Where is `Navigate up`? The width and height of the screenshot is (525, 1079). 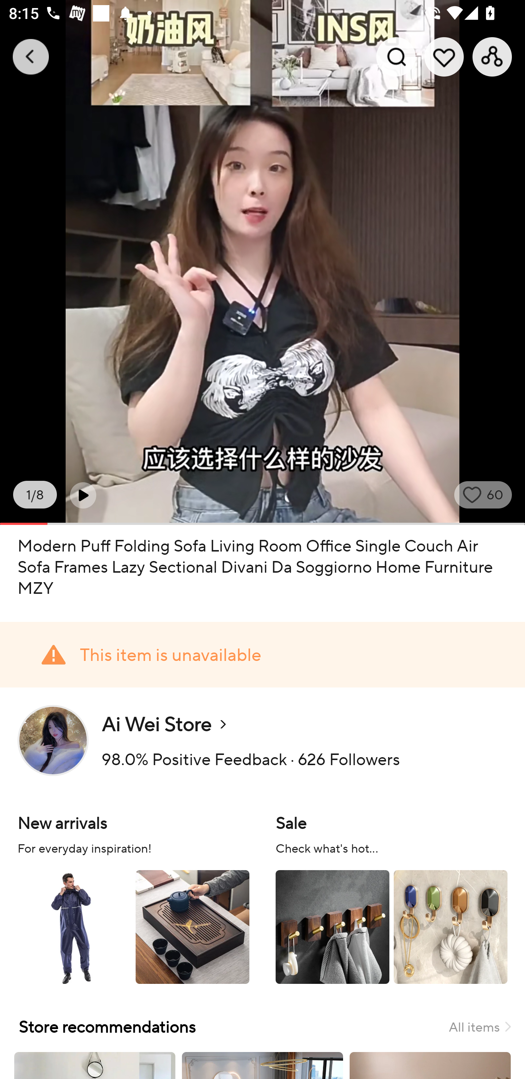
Navigate up is located at coordinates (31, 57).